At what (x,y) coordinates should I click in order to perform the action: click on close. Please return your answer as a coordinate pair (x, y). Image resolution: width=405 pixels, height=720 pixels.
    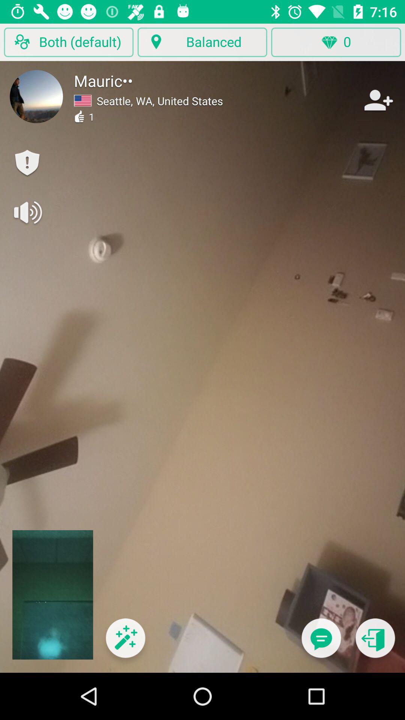
    Looking at the image, I should click on (375, 643).